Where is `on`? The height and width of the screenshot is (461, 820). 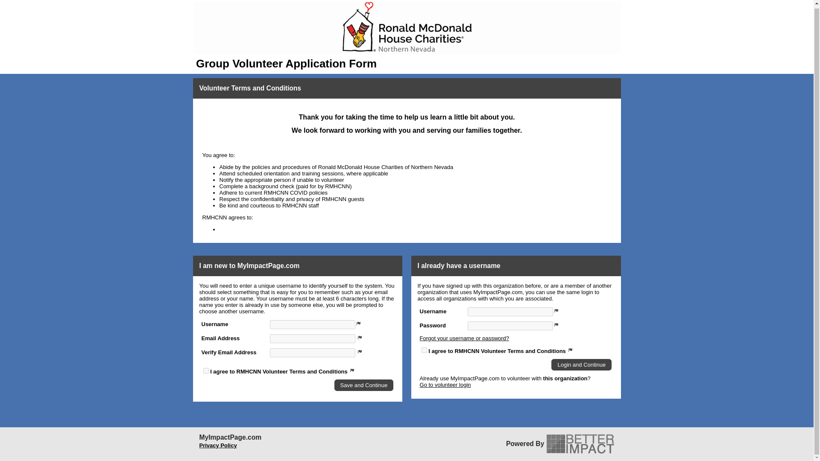 on is located at coordinates (424, 350).